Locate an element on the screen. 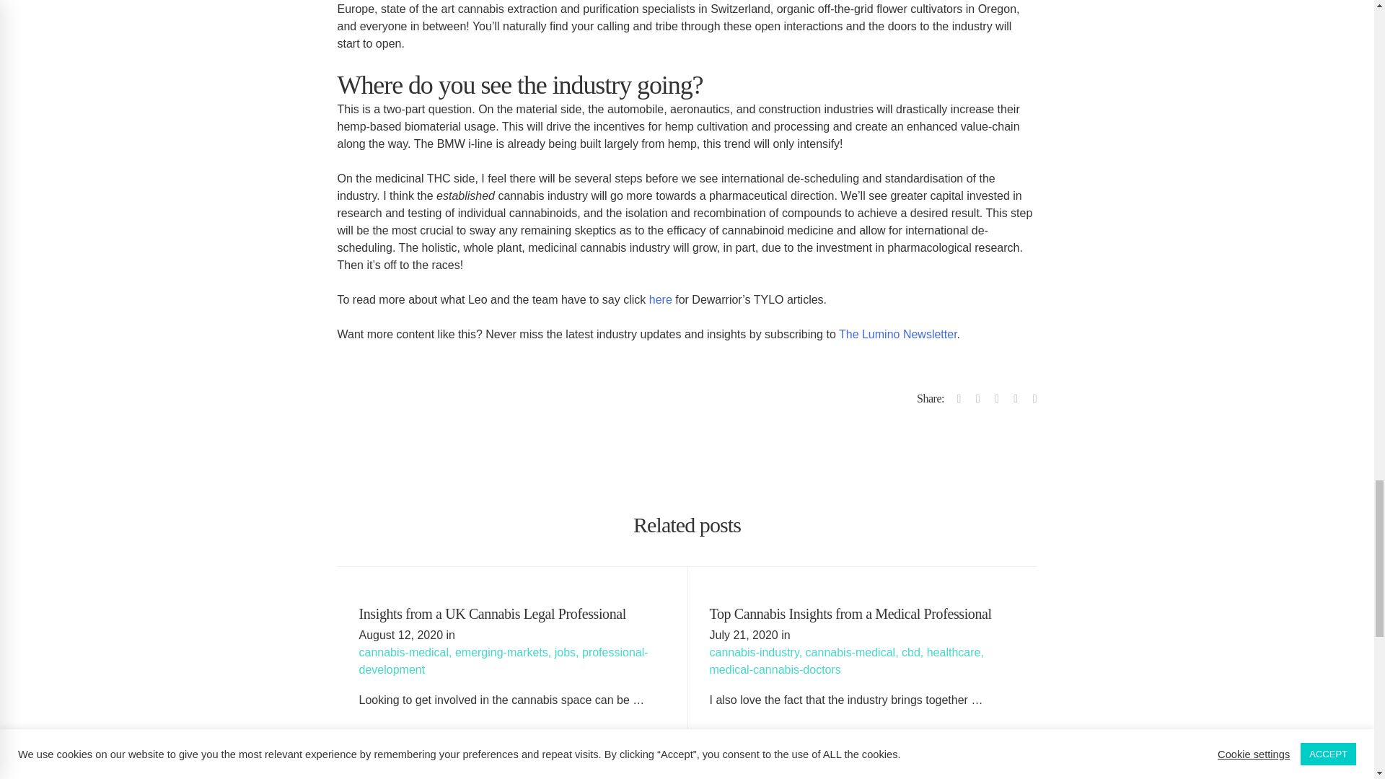 This screenshot has height=779, width=1385. medical-cannabis-doctors is located at coordinates (775, 669).